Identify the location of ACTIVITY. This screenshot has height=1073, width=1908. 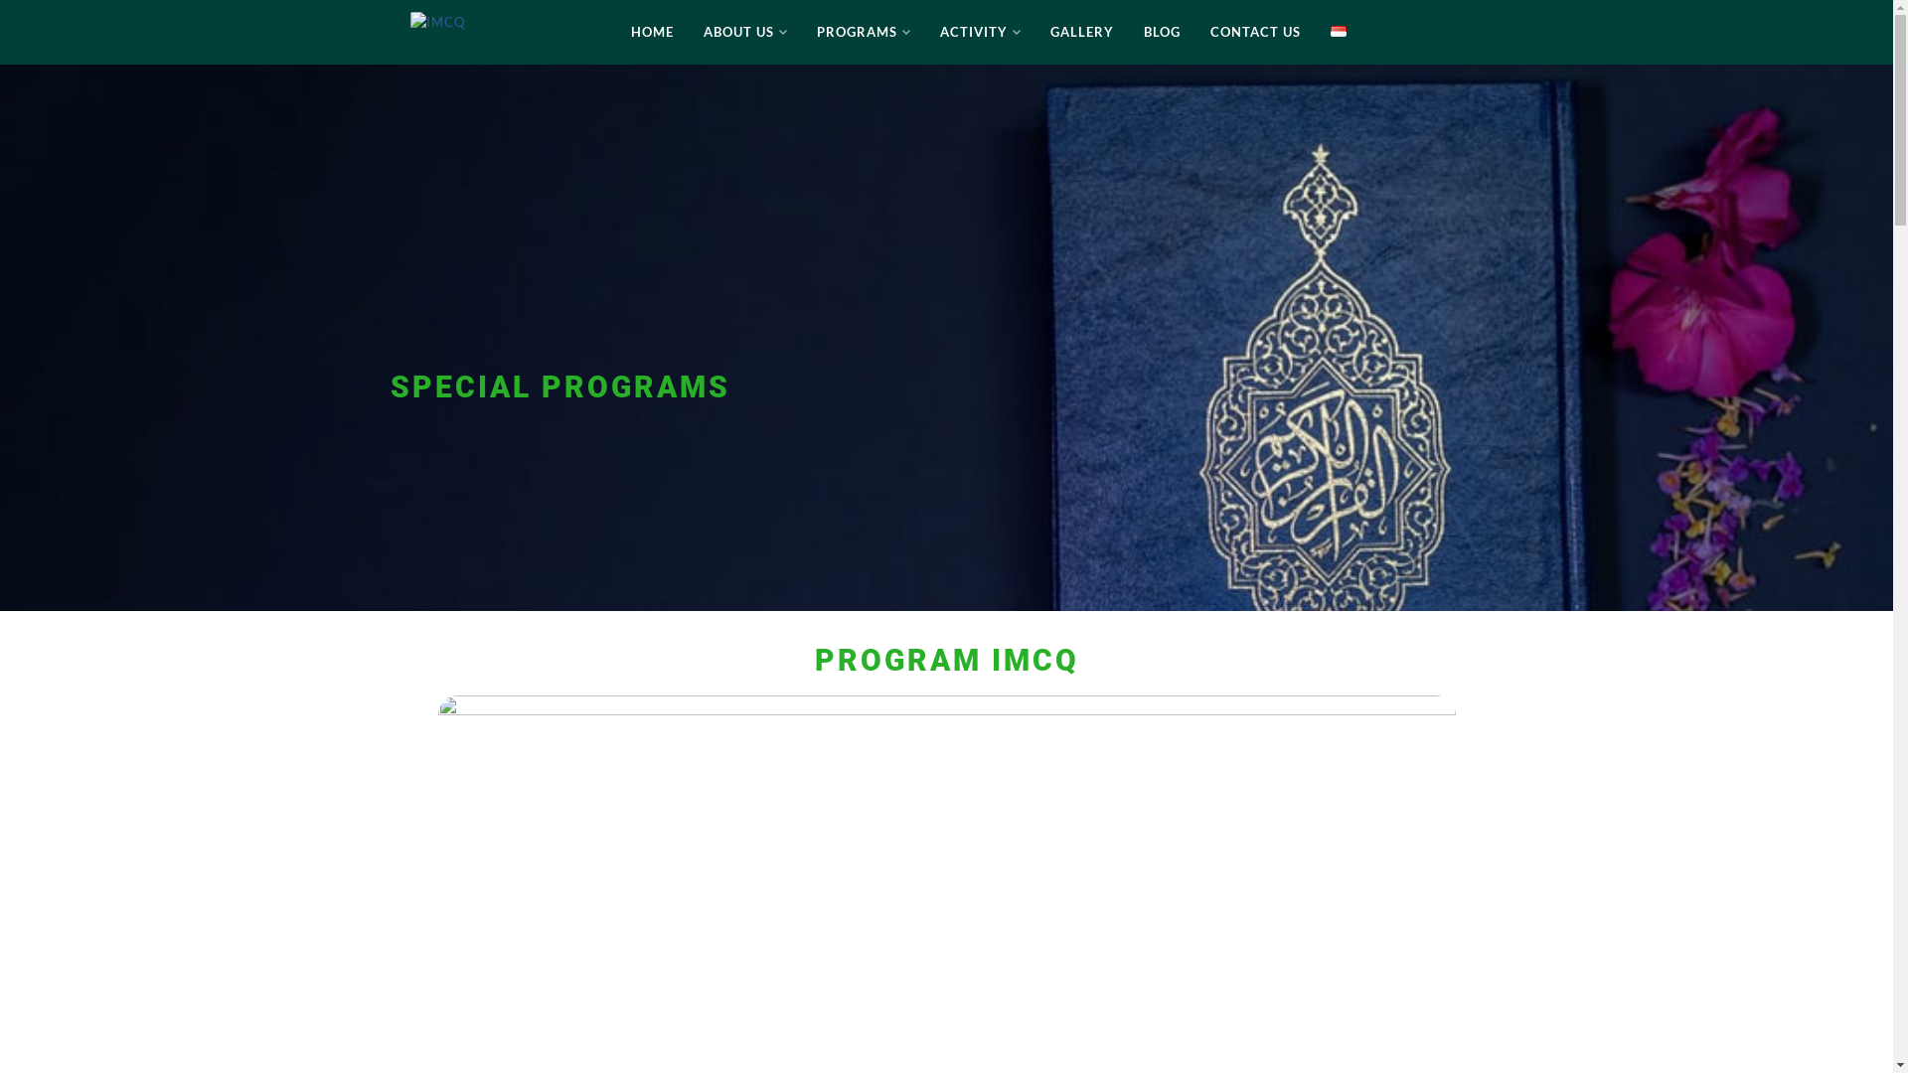
(980, 32).